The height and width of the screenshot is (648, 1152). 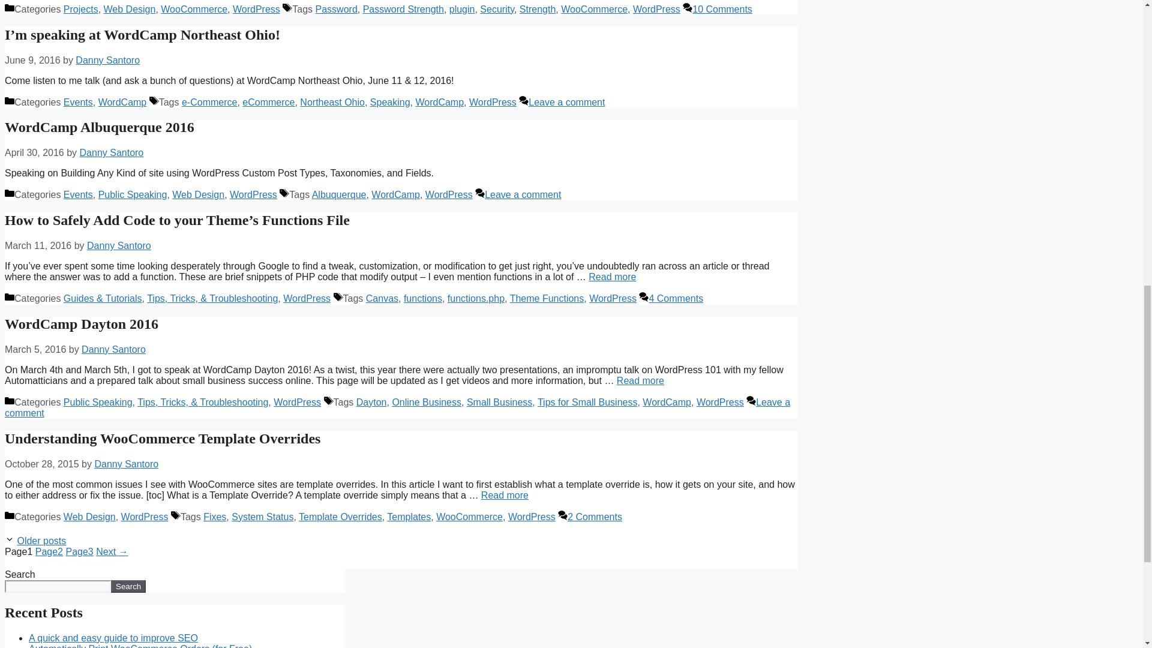 What do you see at coordinates (126, 463) in the screenshot?
I see `View all posts by Danny Santoro` at bounding box center [126, 463].